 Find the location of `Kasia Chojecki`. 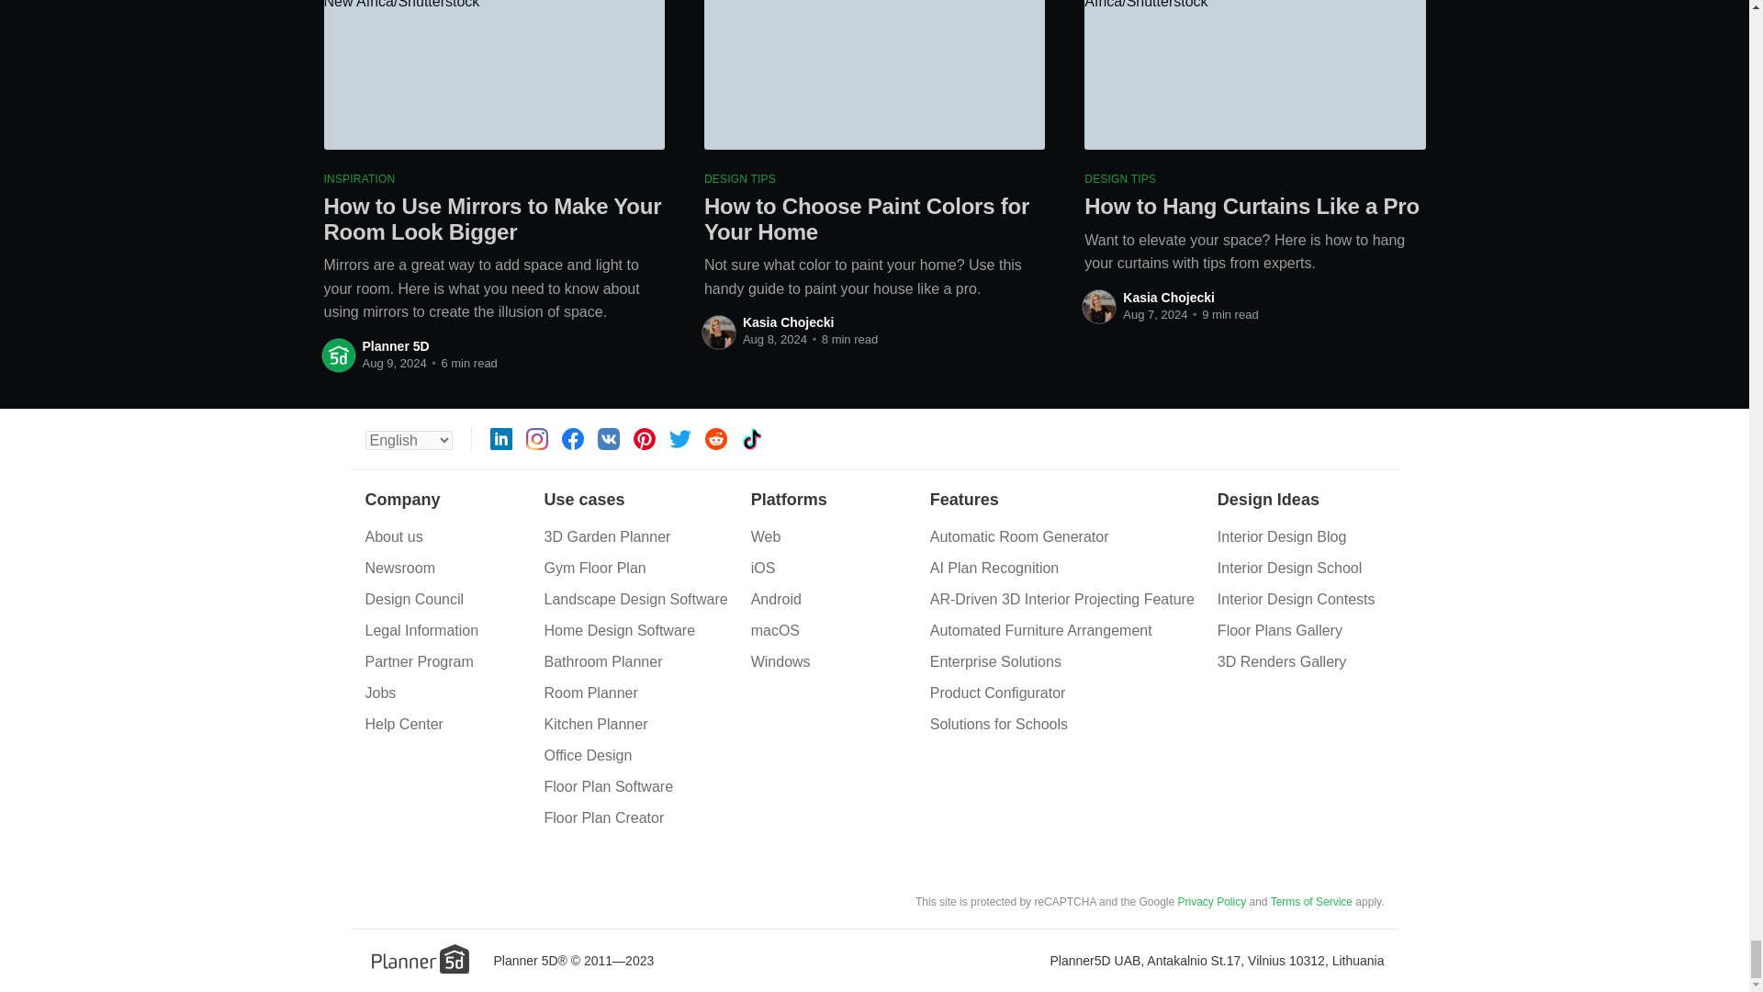

Kasia Chojecki is located at coordinates (788, 321).